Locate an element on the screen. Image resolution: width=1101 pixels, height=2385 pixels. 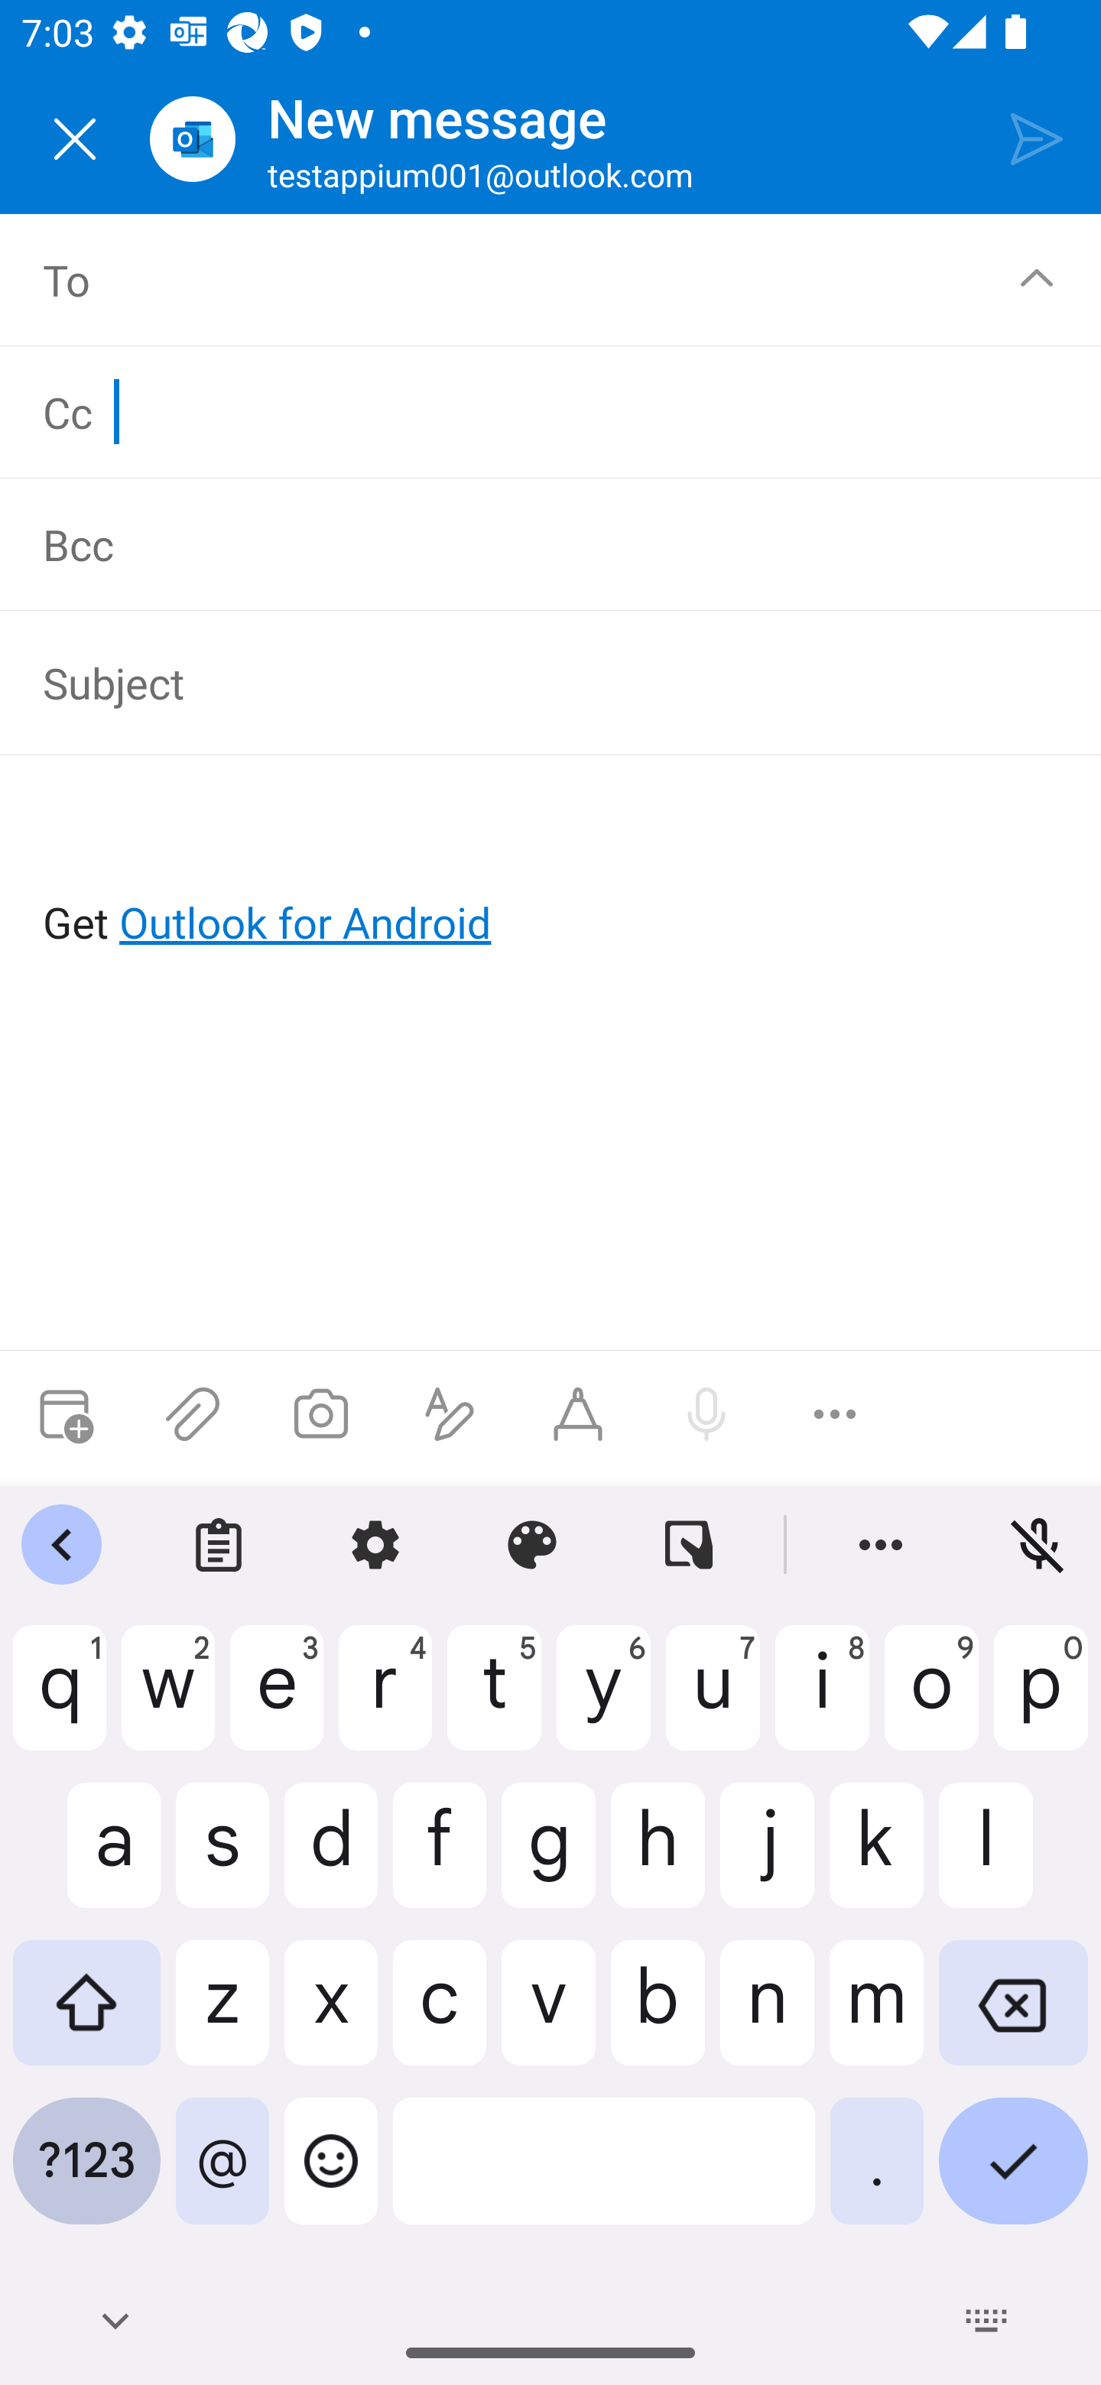
Attach files is located at coordinates (193, 1414).